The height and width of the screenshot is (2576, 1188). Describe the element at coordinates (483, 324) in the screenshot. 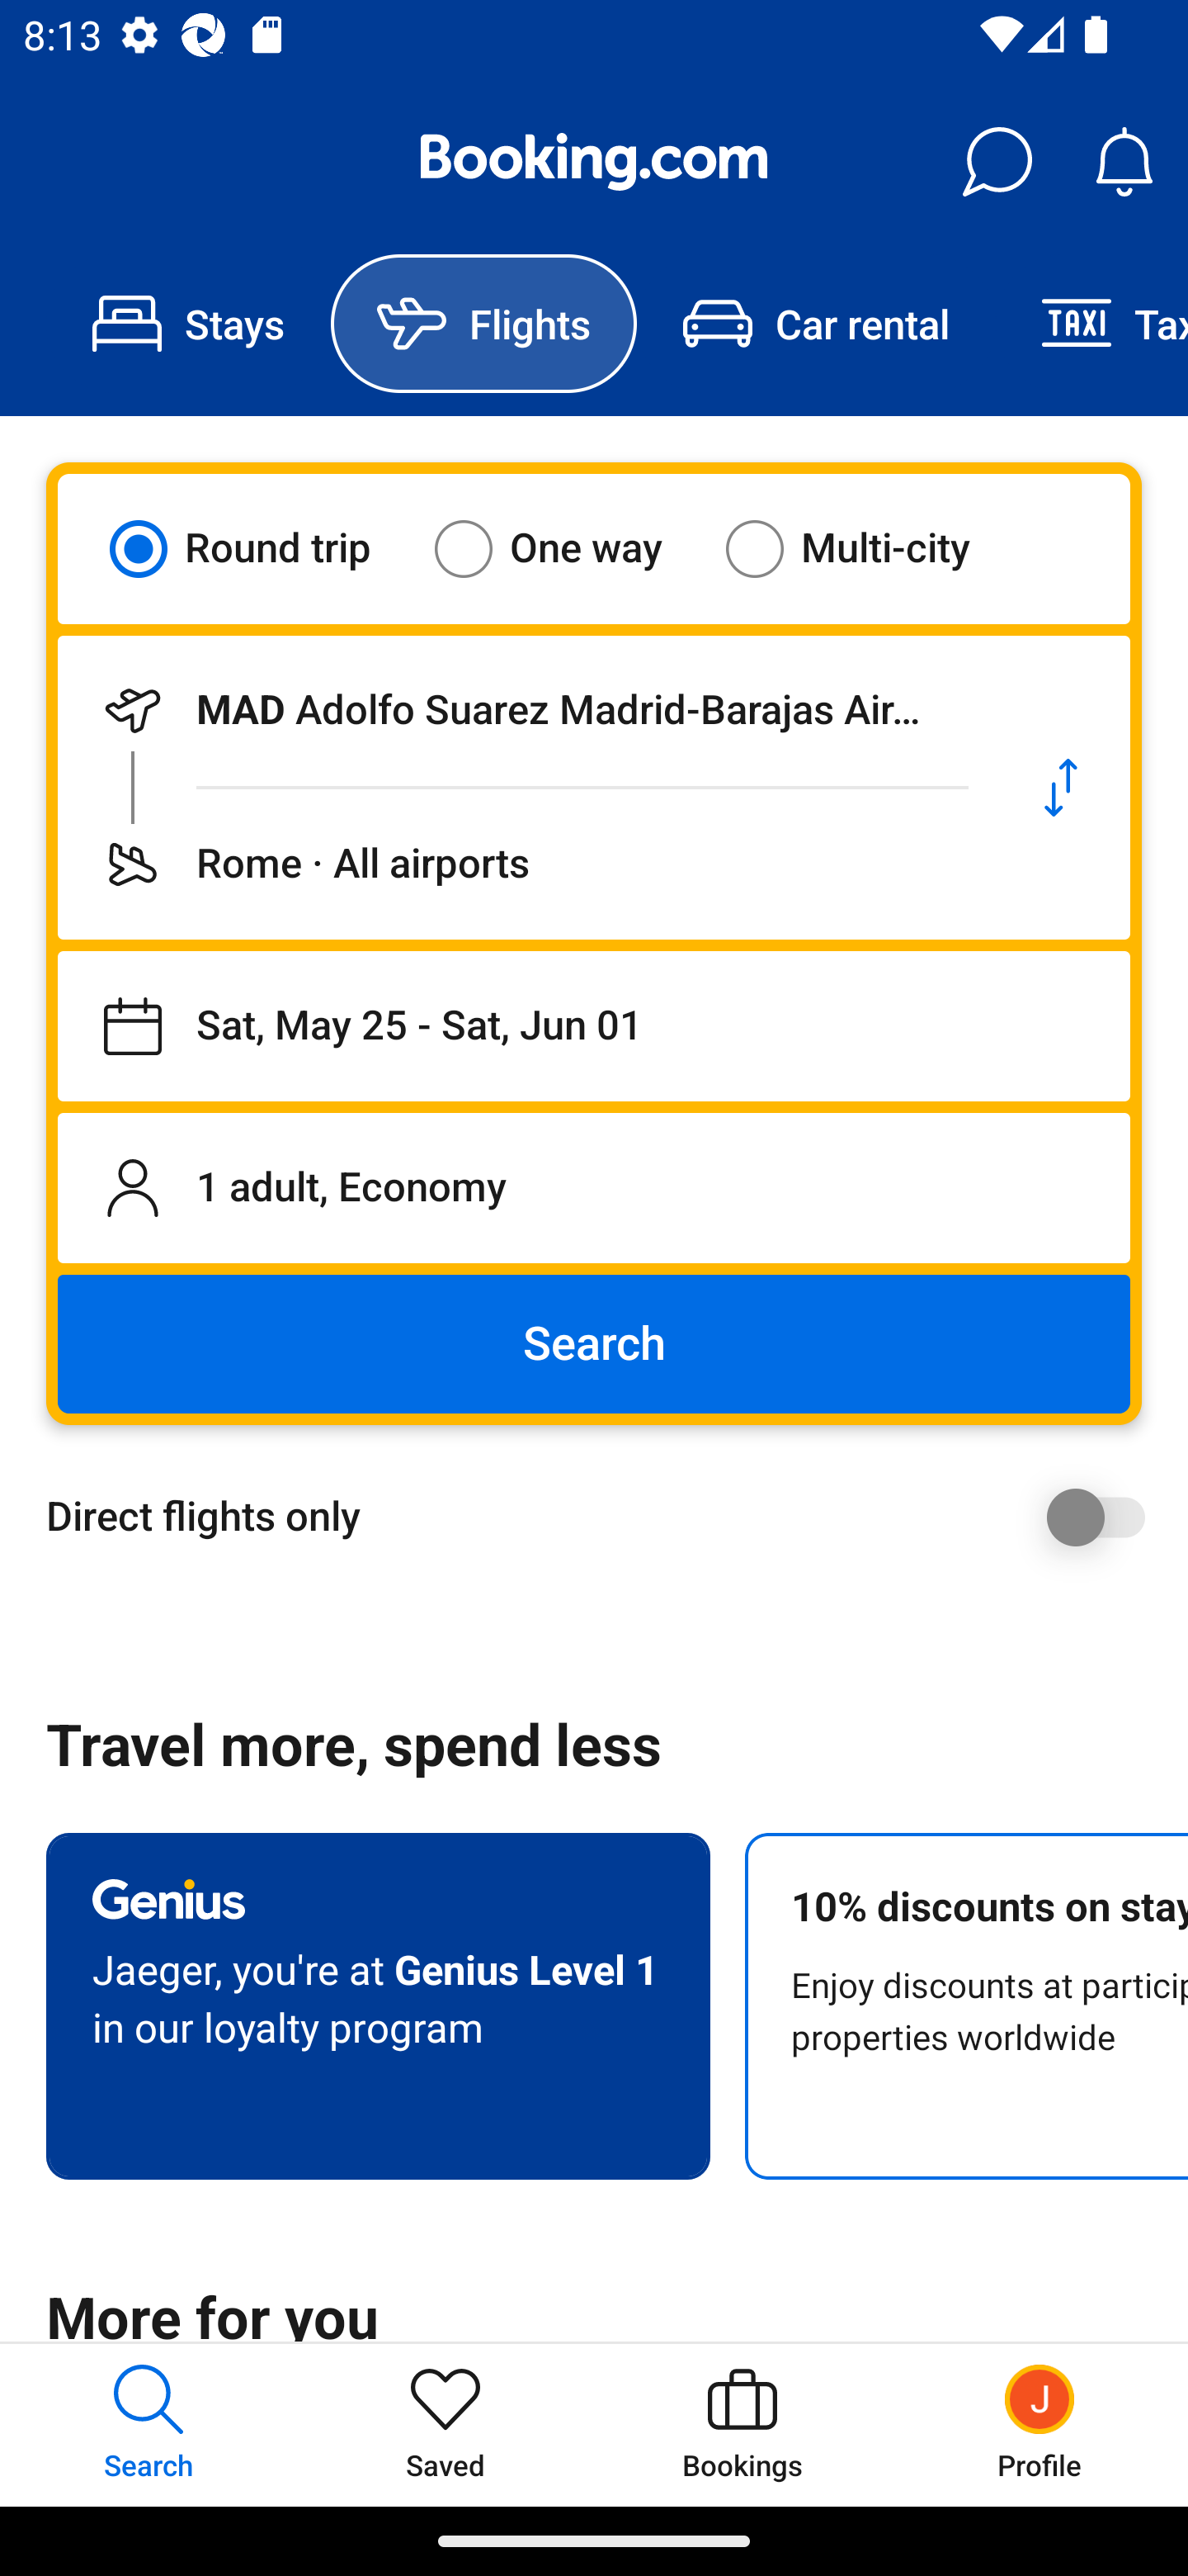

I see `Flights` at that location.